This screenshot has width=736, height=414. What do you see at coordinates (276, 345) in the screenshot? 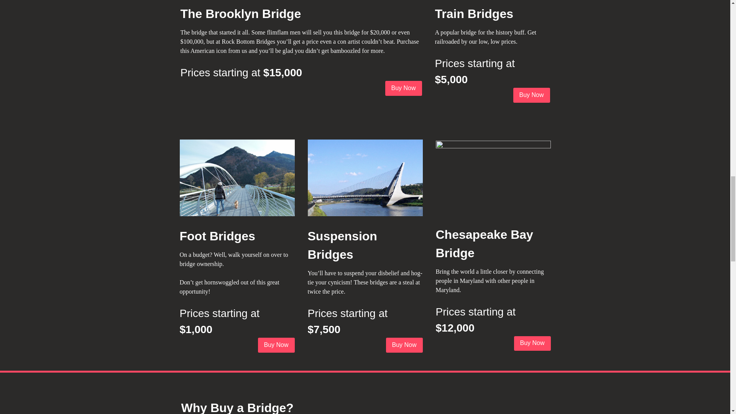
I see `Buy Now` at bounding box center [276, 345].